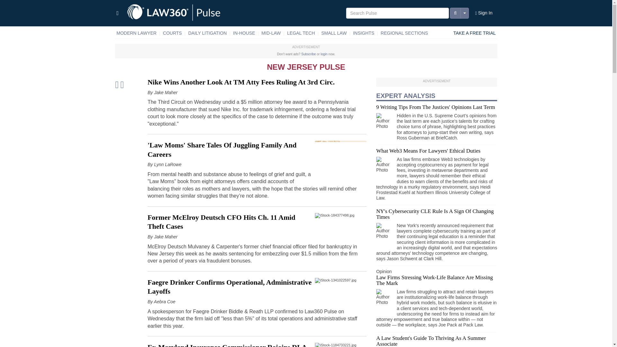 This screenshot has height=347, width=617. I want to click on LEGAL TECH, so click(301, 33).